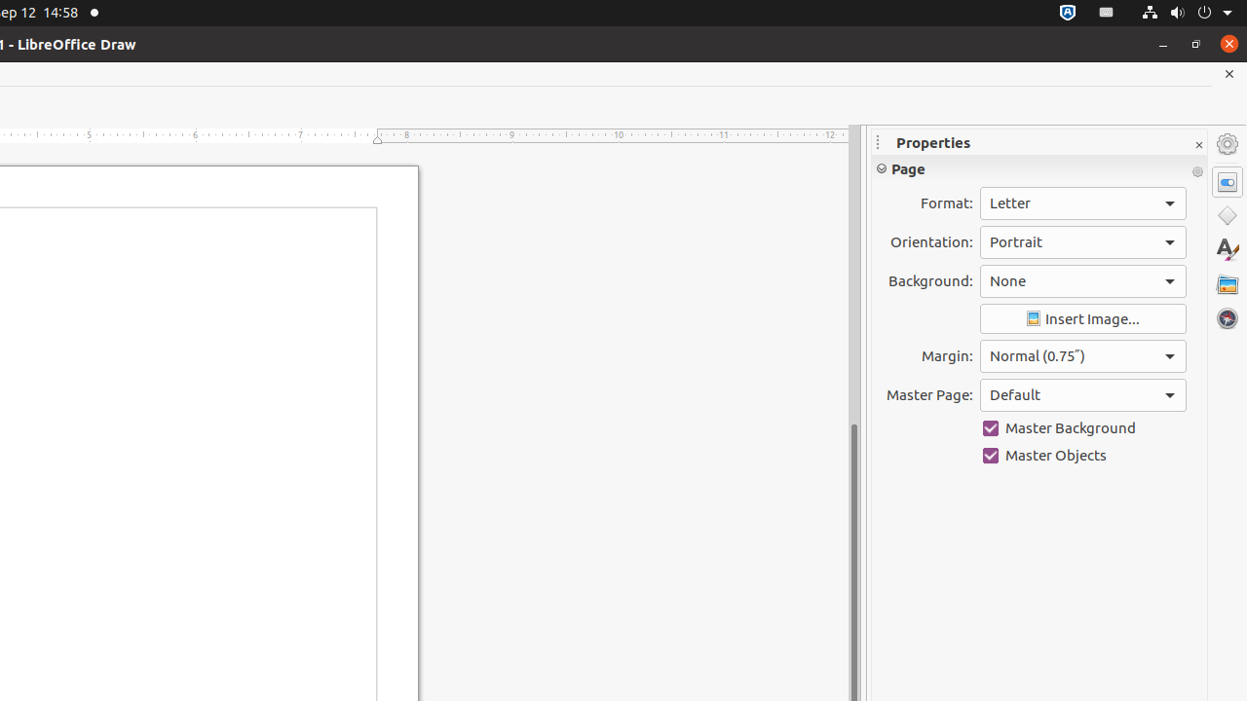 The height and width of the screenshot is (701, 1247). I want to click on :1.21/StatusNotifierItem, so click(1107, 14).